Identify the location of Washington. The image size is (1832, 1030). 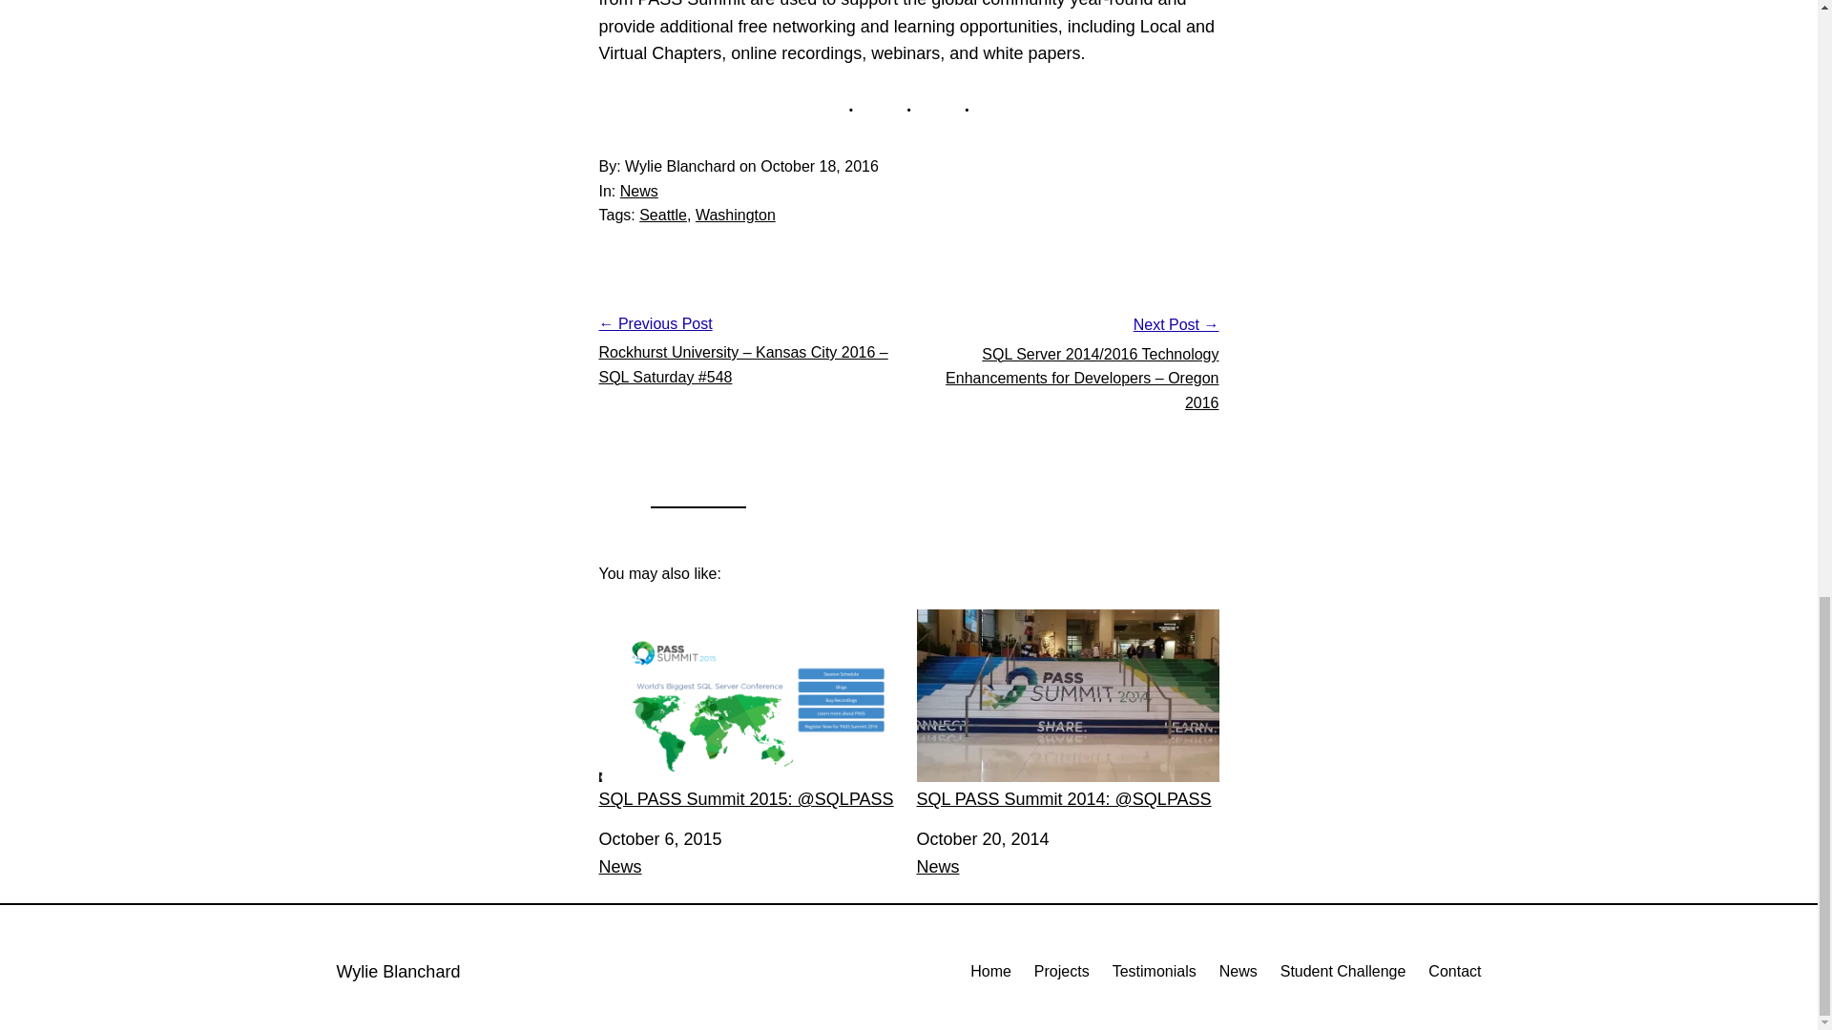
(735, 216).